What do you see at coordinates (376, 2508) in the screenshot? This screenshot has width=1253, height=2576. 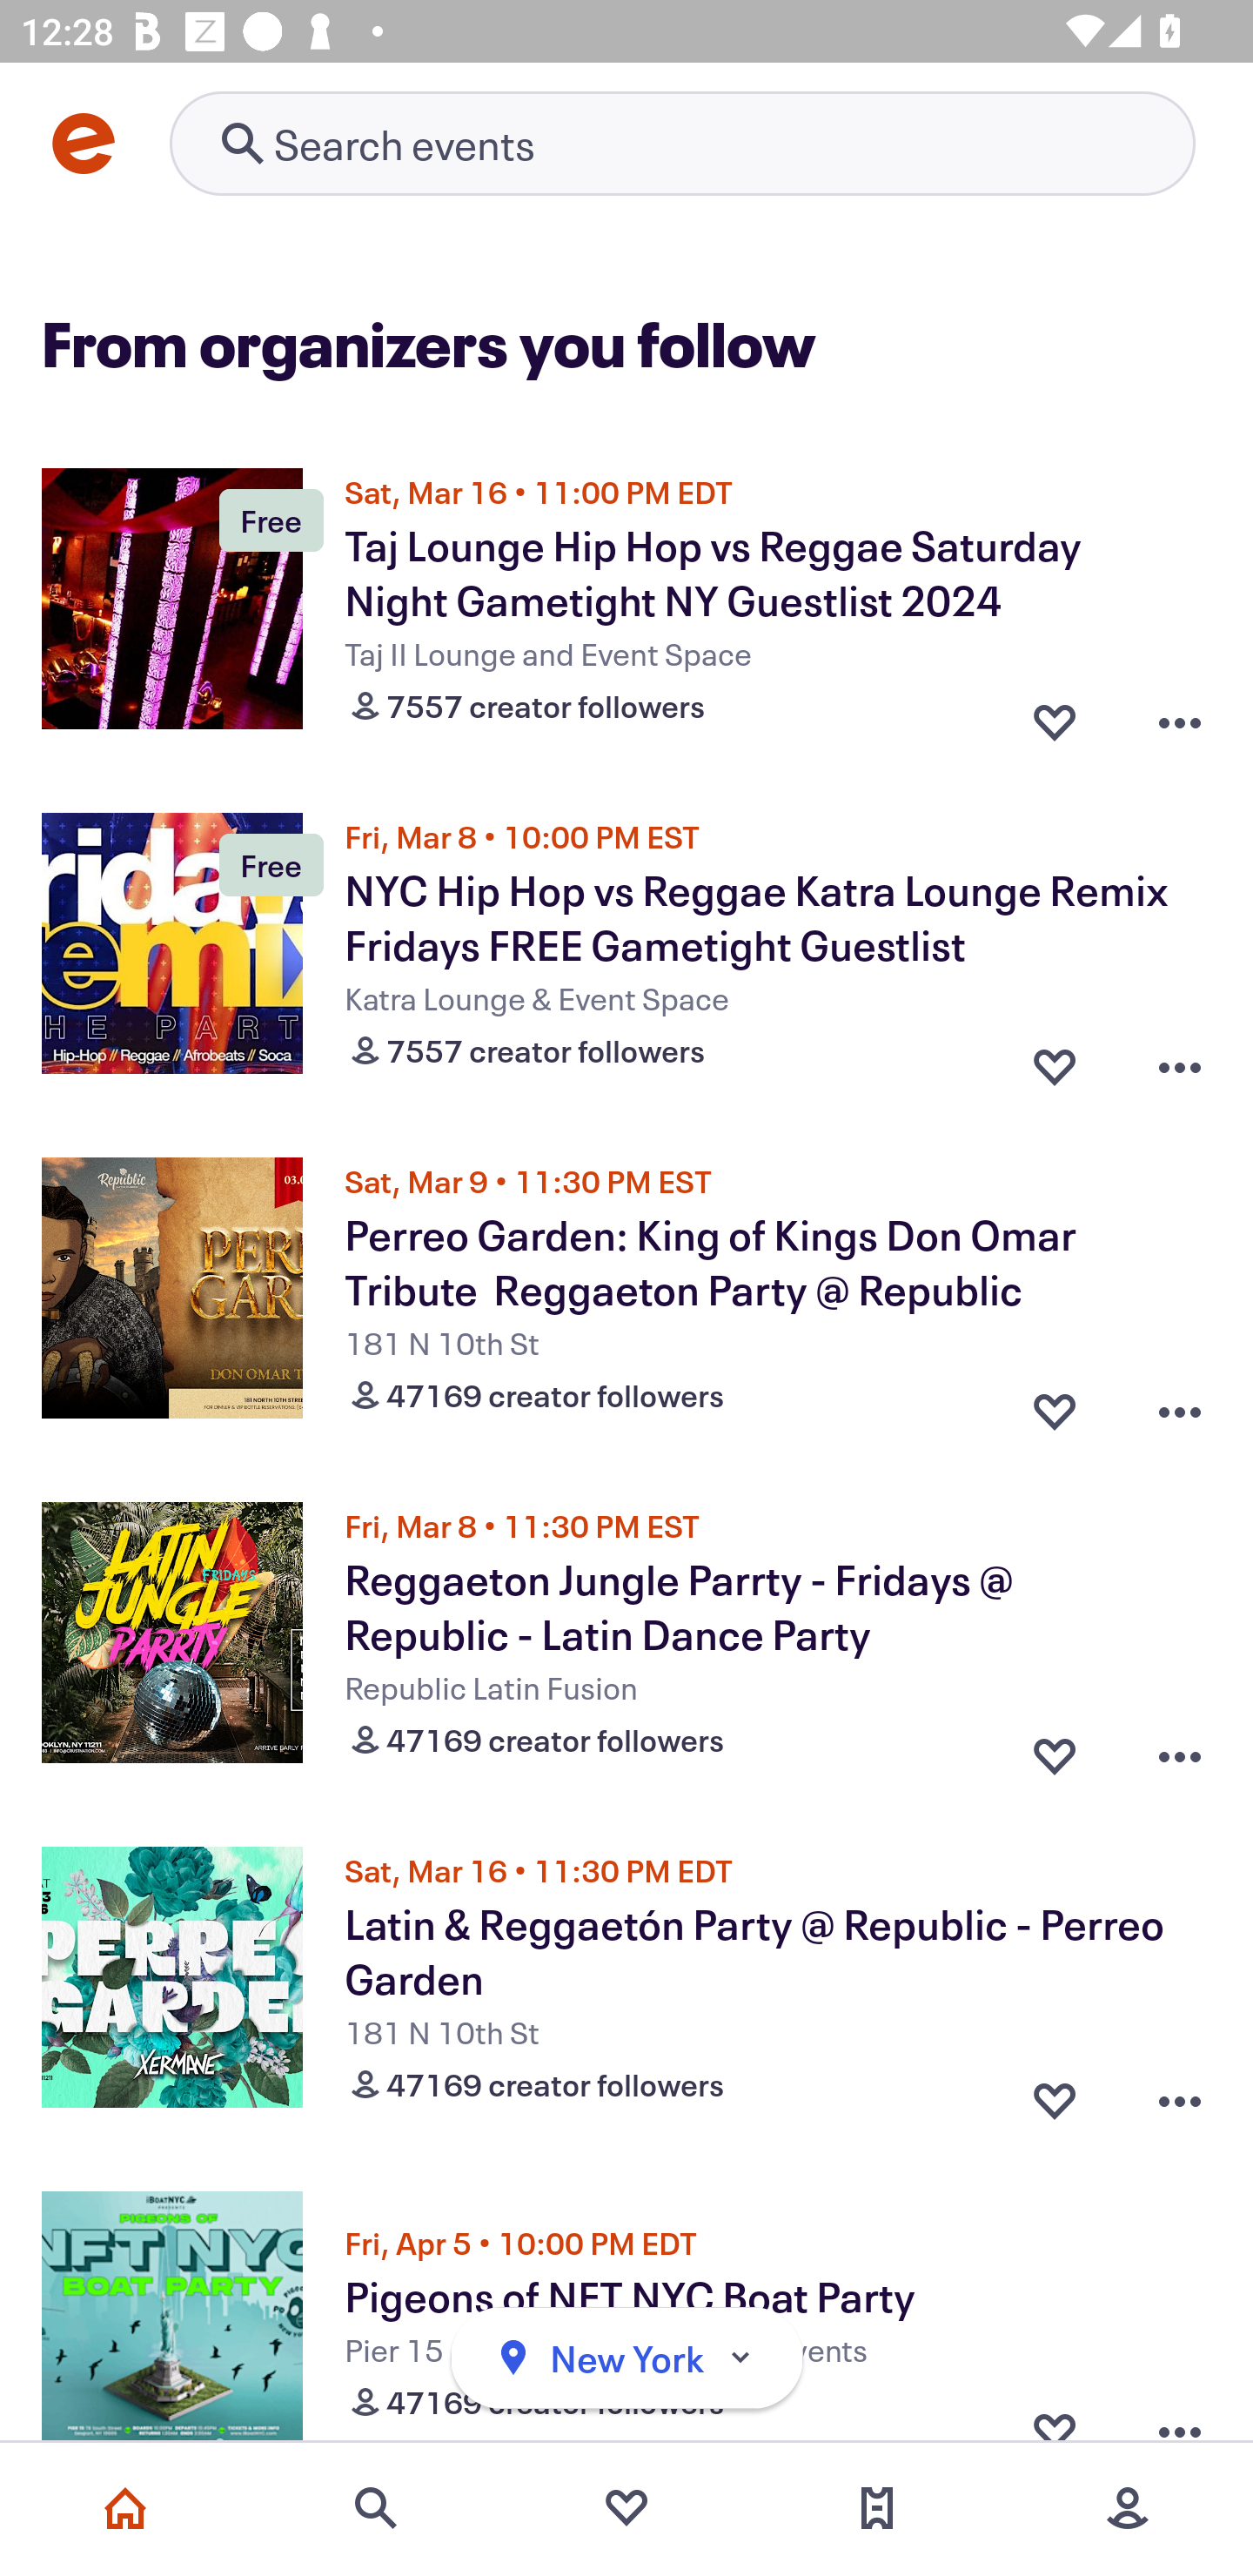 I see `Search events` at bounding box center [376, 2508].